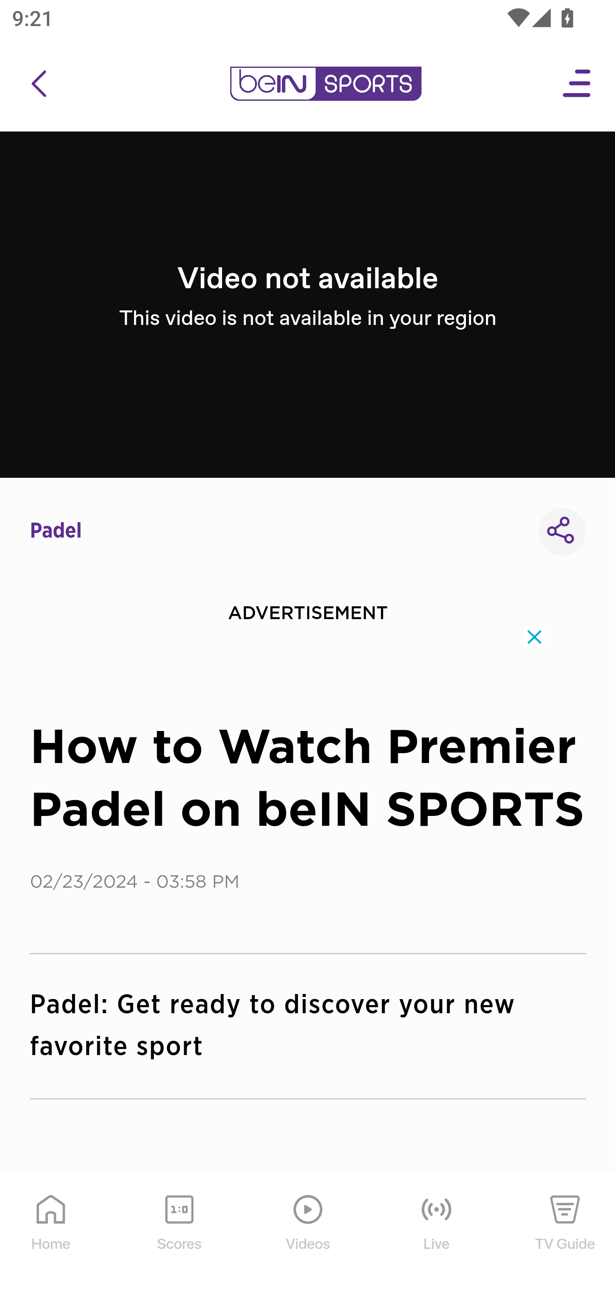 The image size is (615, 1298). I want to click on Home Home Icon Home, so click(51, 1235).